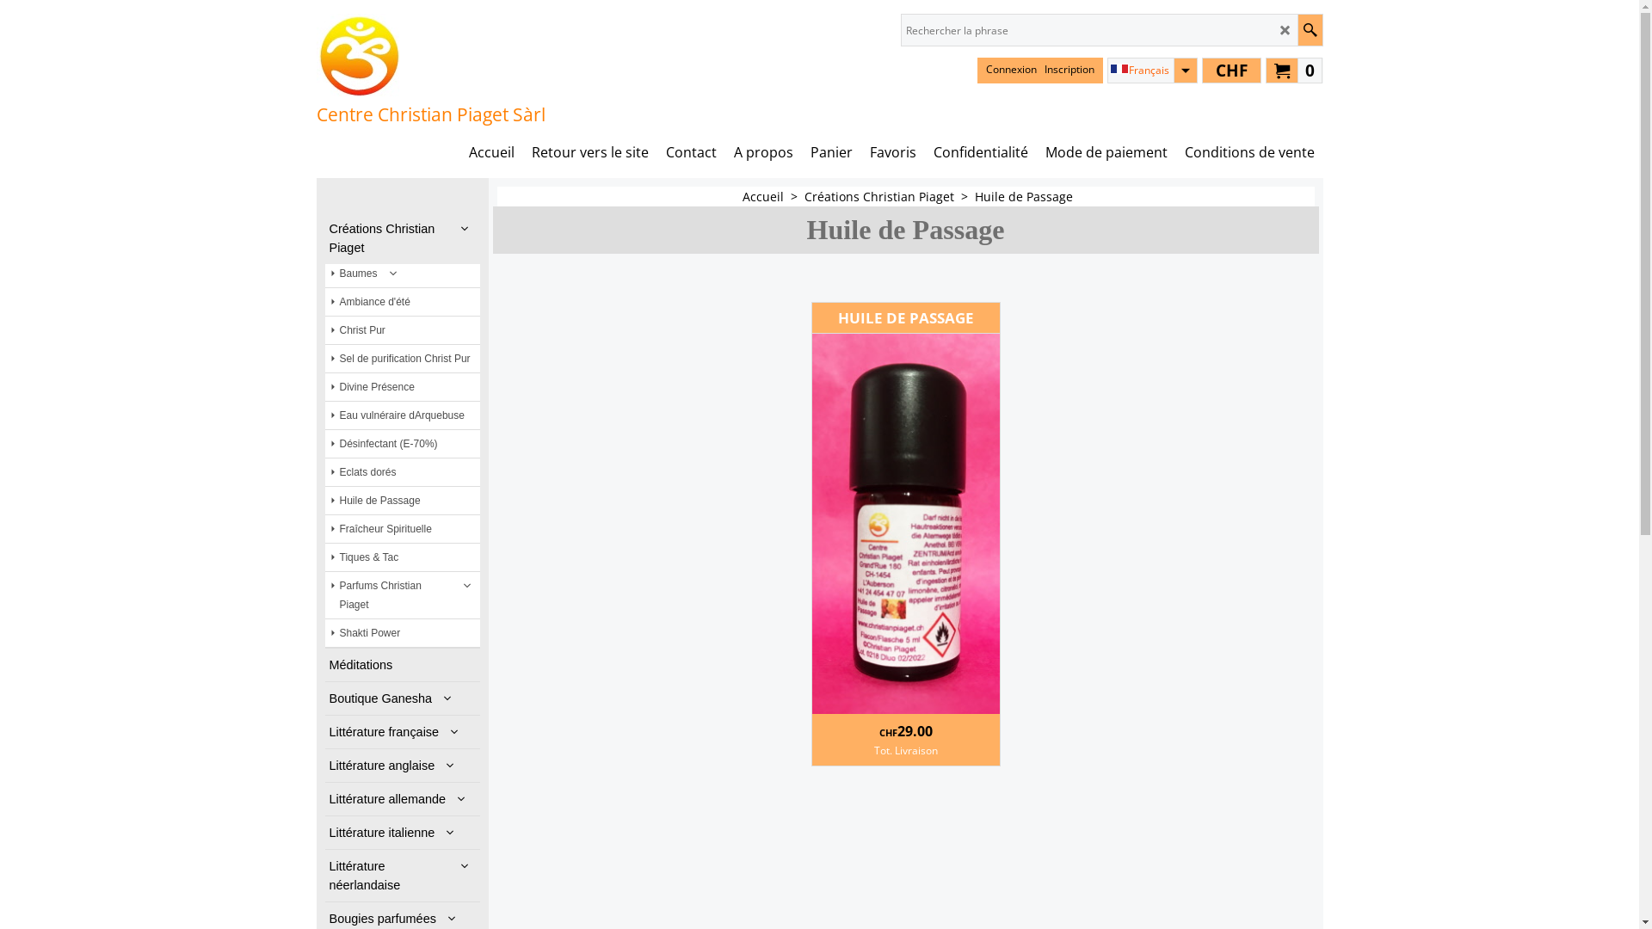  Describe the element at coordinates (1249, 152) in the screenshot. I see `Conditions de vente` at that location.